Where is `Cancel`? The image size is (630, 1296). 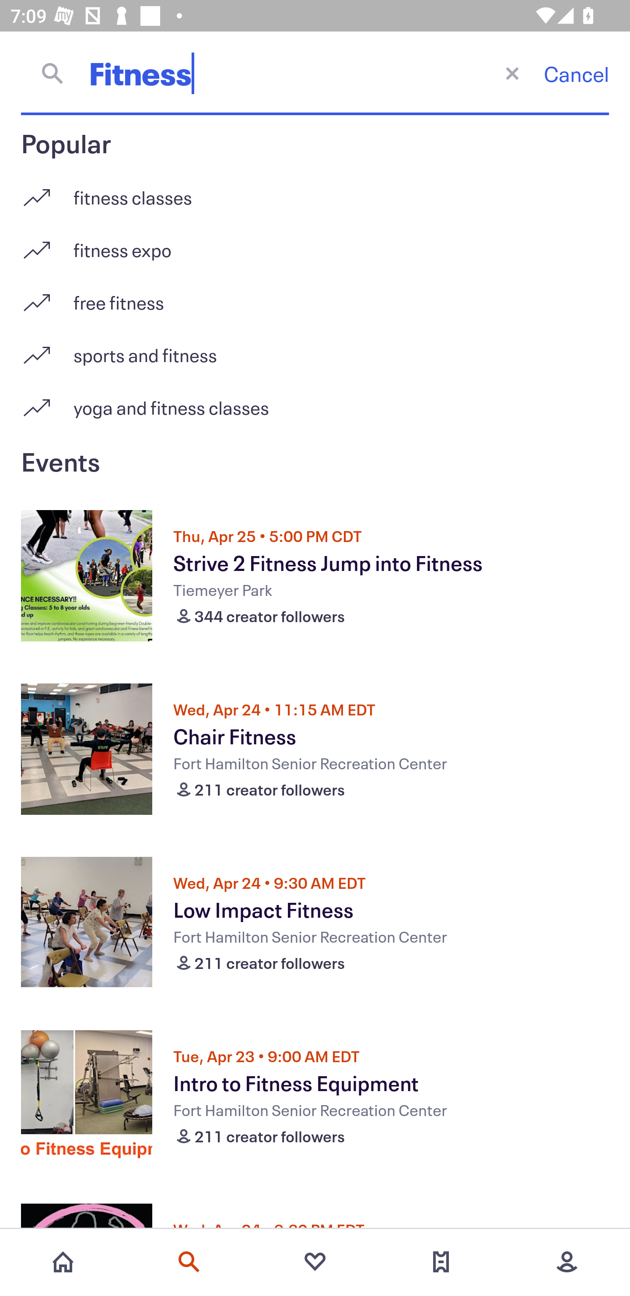
Cancel is located at coordinates (576, 74).